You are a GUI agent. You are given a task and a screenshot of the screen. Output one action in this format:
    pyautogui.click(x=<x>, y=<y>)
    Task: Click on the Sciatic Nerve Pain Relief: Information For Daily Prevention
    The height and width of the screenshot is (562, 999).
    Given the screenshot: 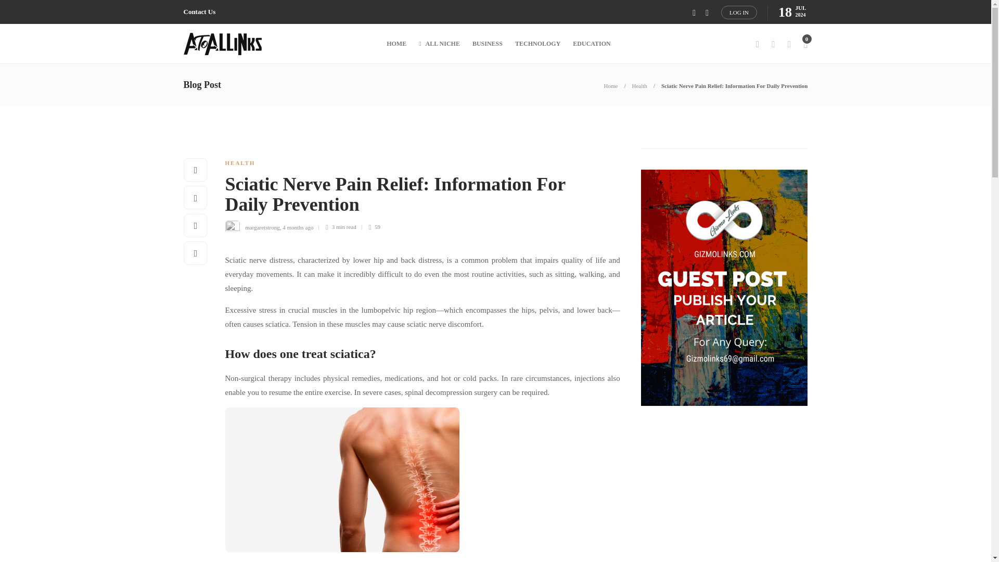 What is the action you would take?
    pyautogui.click(x=735, y=85)
    